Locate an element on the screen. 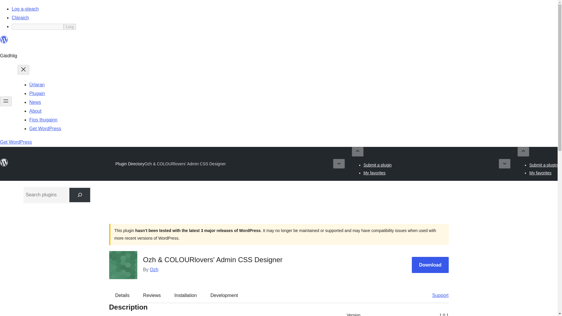  Development is located at coordinates (224, 295).